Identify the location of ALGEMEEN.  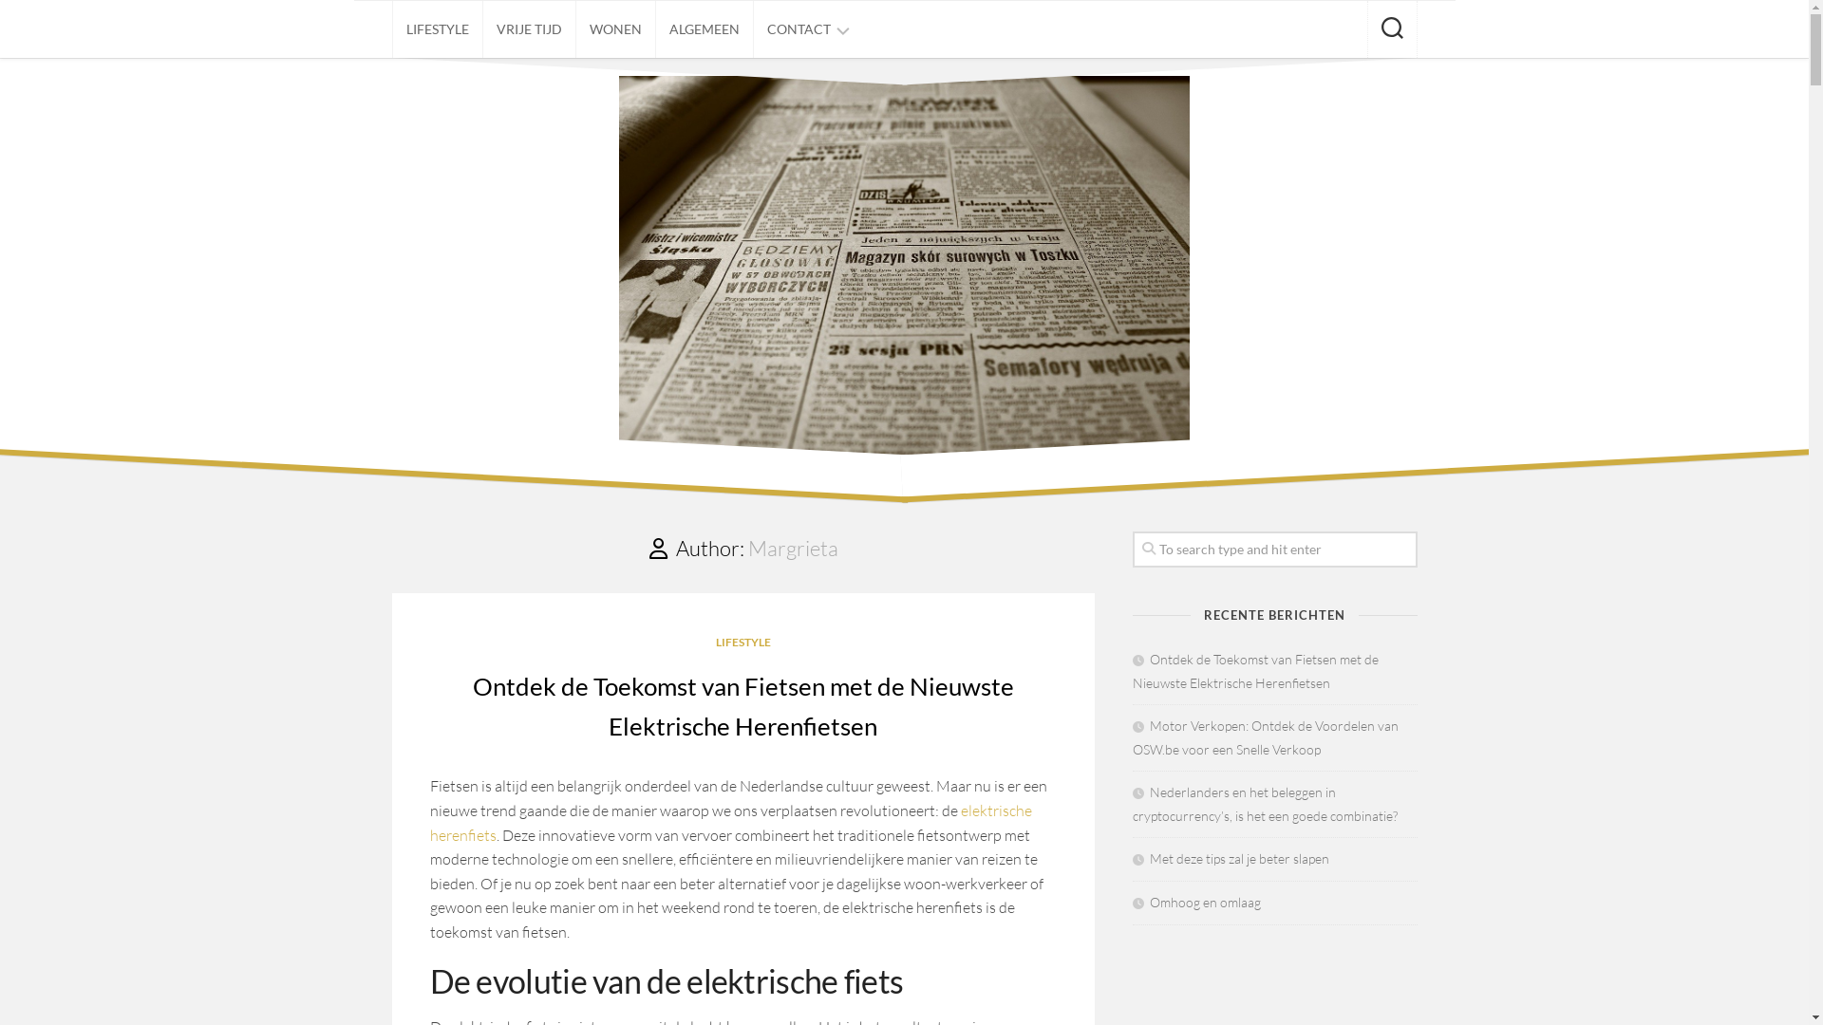
(704, 29).